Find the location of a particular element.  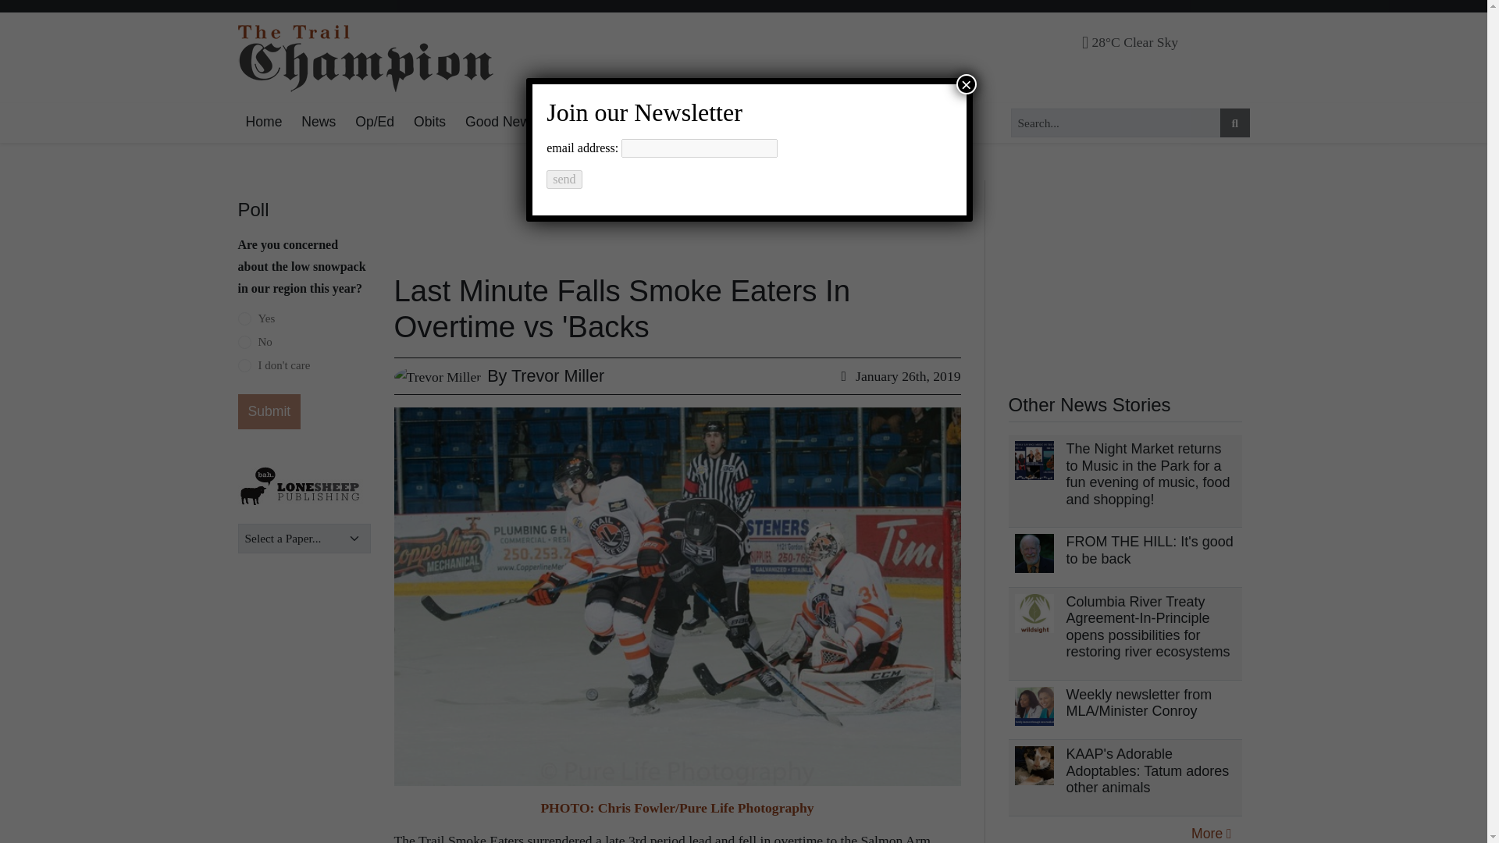

News is located at coordinates (319, 122).